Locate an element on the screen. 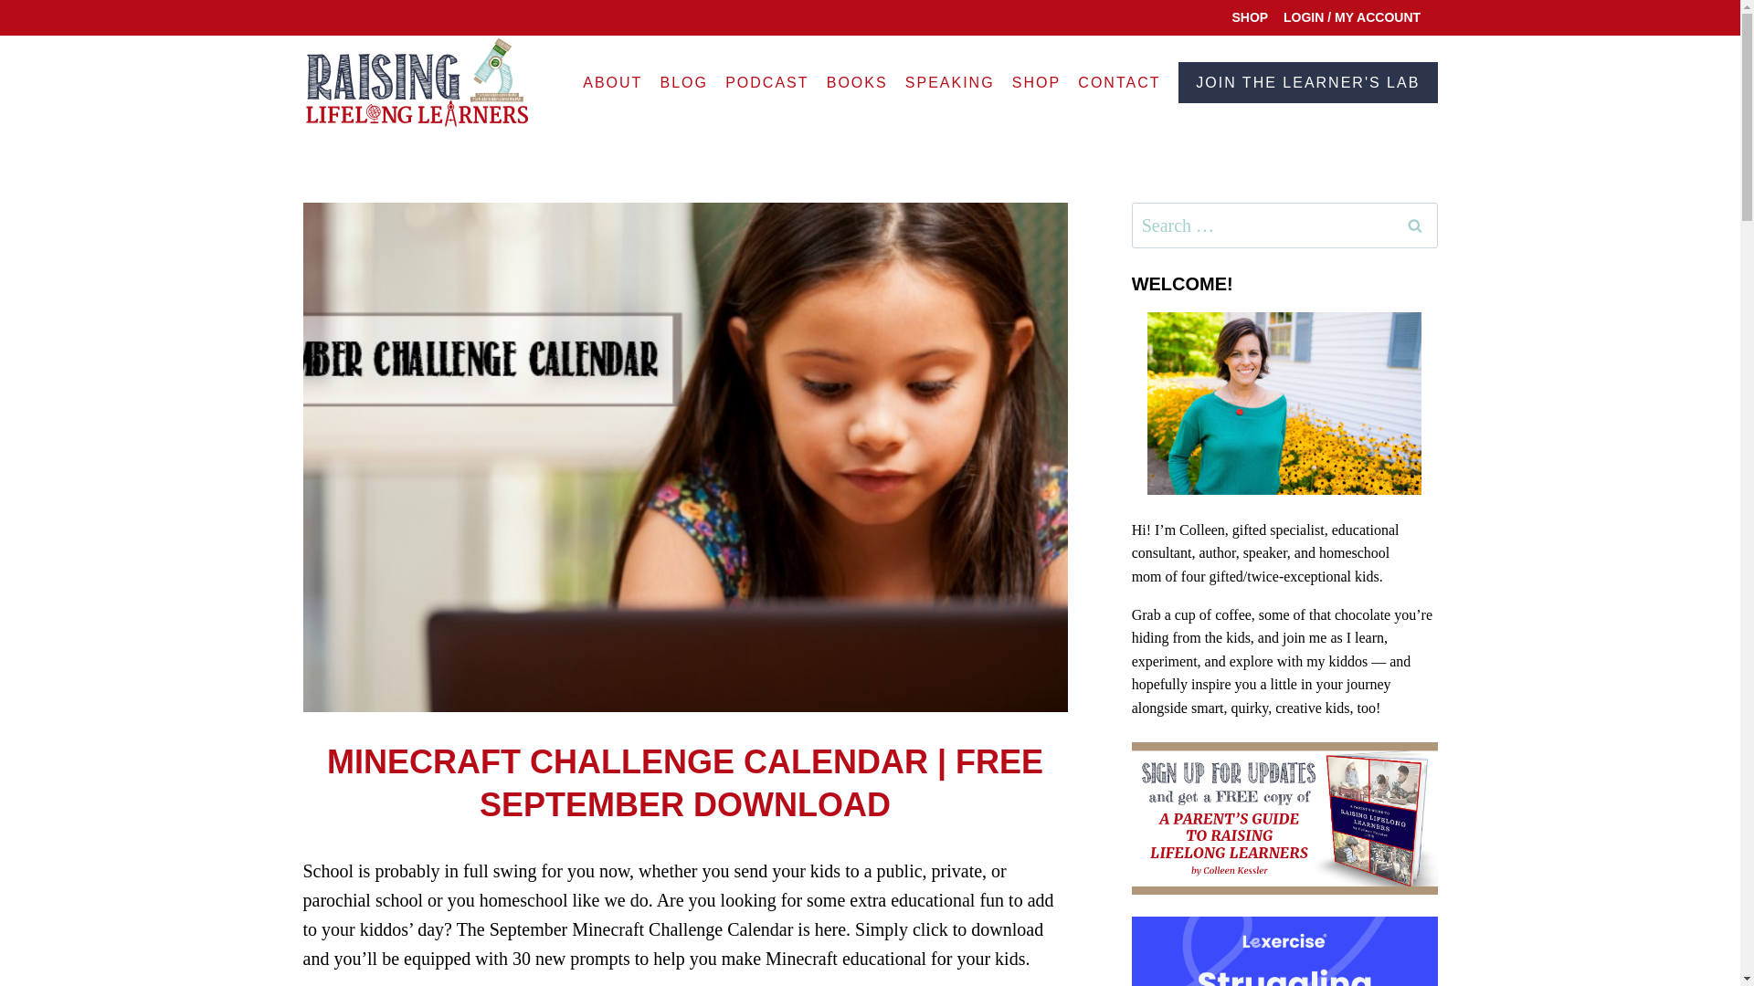 This screenshot has height=986, width=1754. author is located at coordinates (1216, 553).